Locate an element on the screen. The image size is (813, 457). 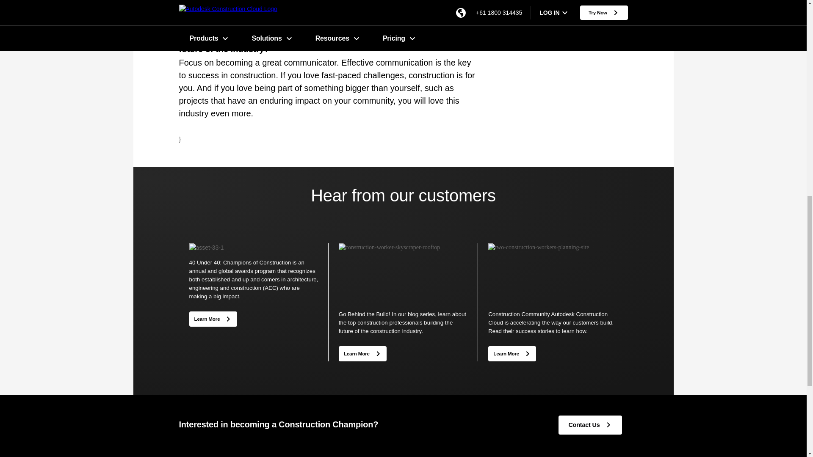
Contact Us is located at coordinates (589, 425).